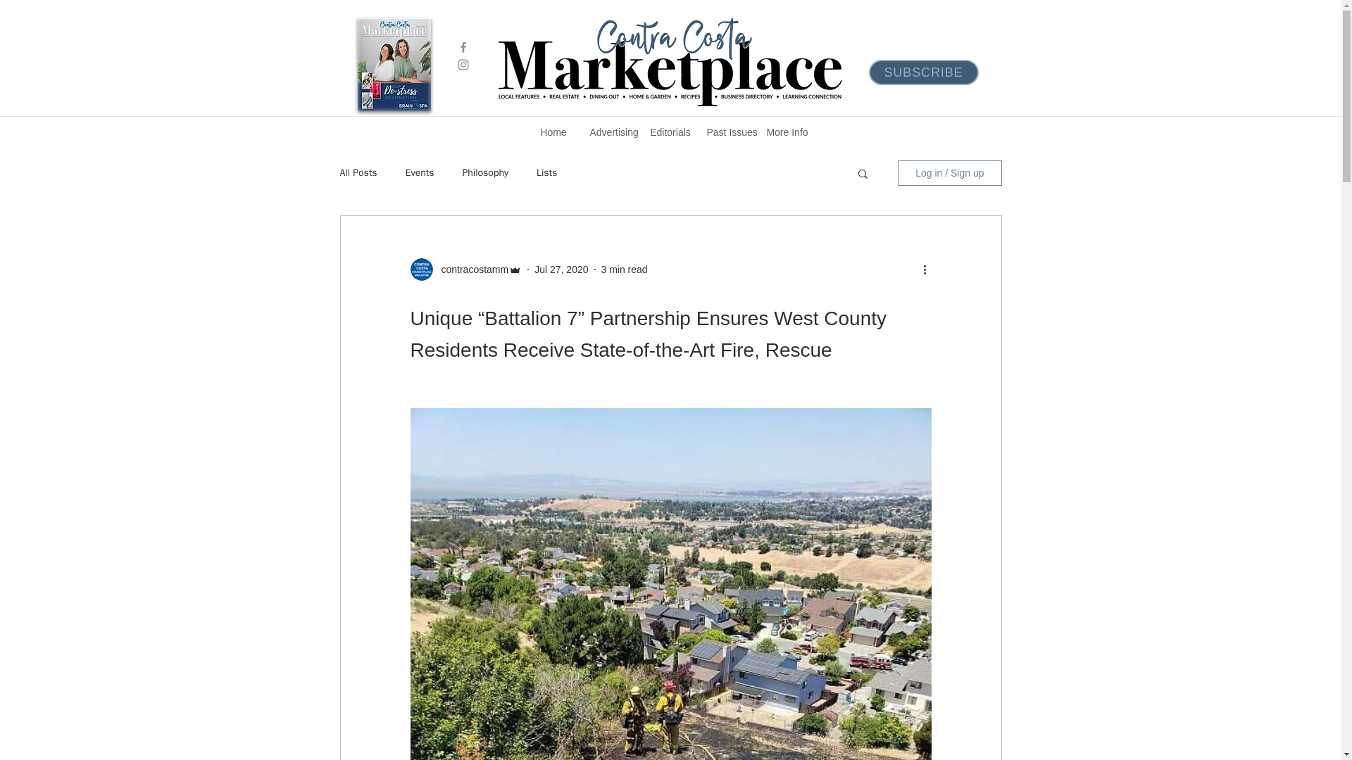 Image resolution: width=1352 pixels, height=760 pixels. Describe the element at coordinates (624, 268) in the screenshot. I see `3 min read` at that location.